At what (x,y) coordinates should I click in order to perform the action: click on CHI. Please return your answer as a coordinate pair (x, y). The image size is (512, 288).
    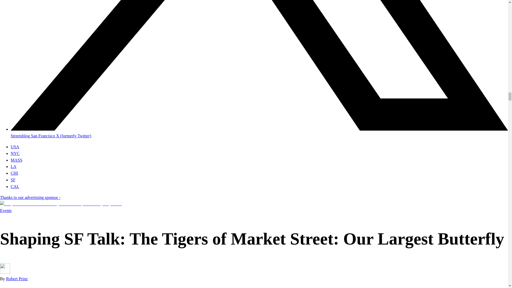
    Looking at the image, I should click on (14, 173).